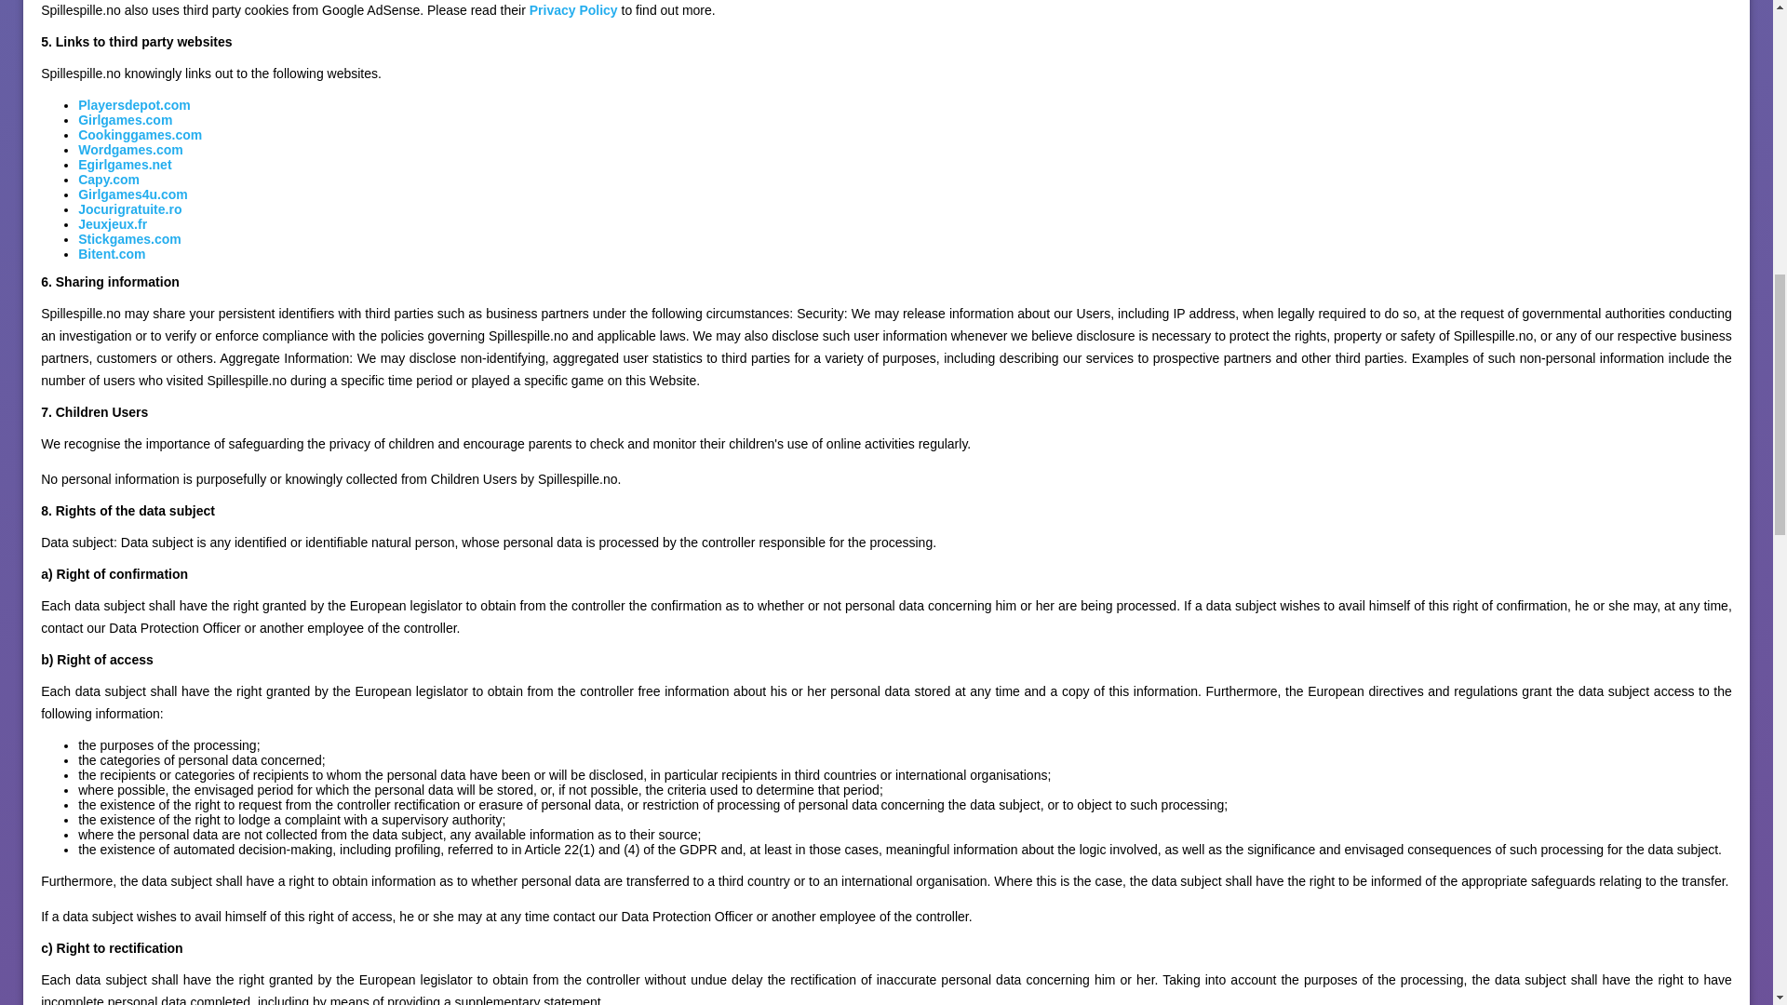 The height and width of the screenshot is (1005, 1787). What do you see at coordinates (130, 238) in the screenshot?
I see `Stickgames.com` at bounding box center [130, 238].